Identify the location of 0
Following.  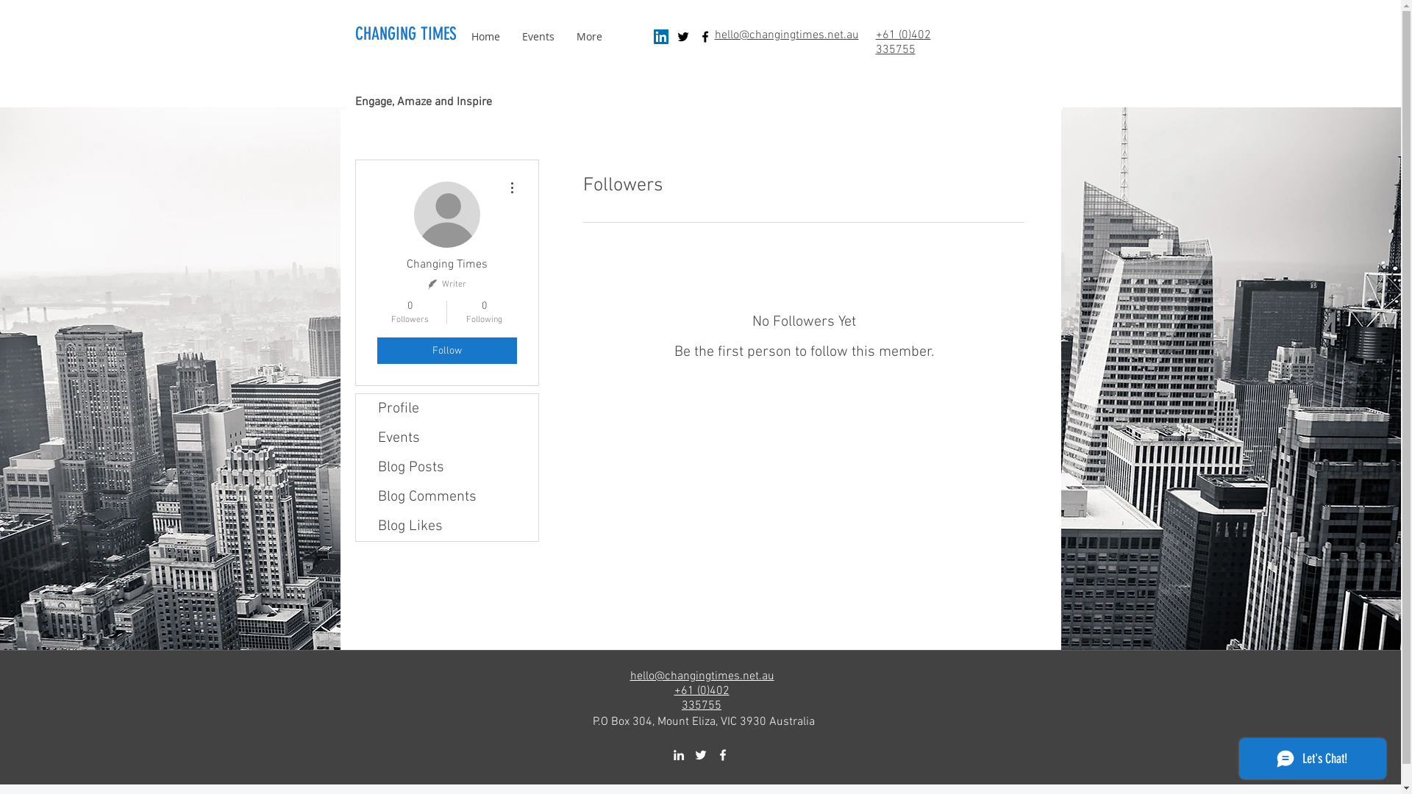
(484, 312).